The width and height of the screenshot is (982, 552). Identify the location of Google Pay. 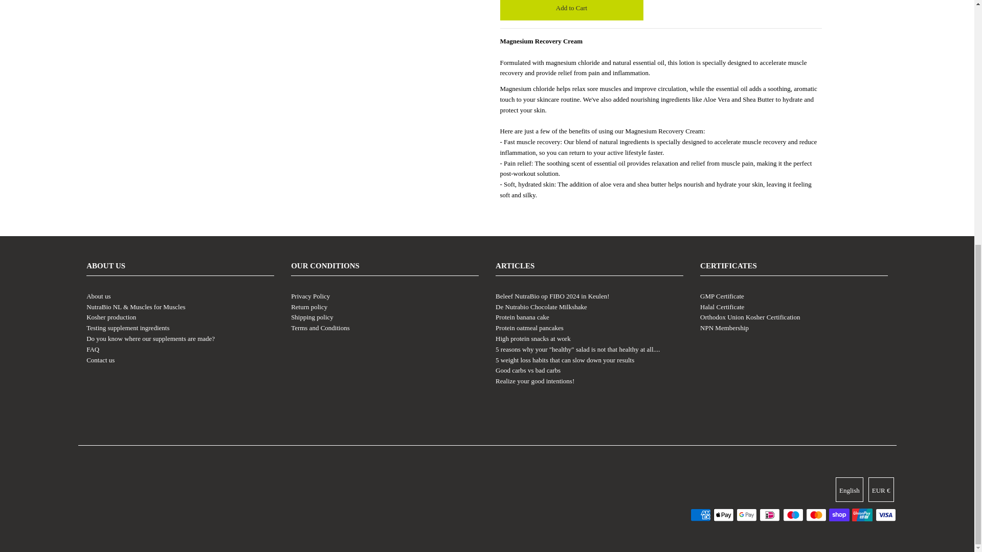
(747, 515).